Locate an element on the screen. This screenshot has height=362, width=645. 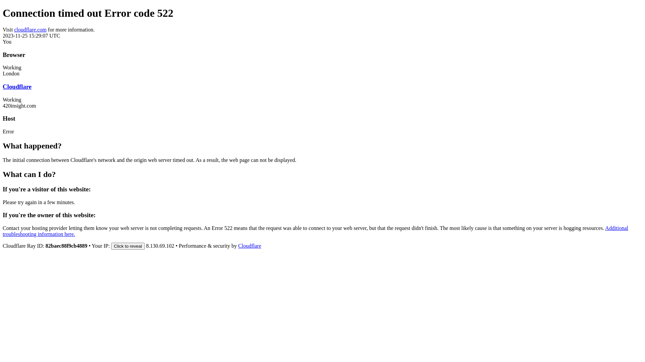
cloudflare.com is located at coordinates (30, 29).